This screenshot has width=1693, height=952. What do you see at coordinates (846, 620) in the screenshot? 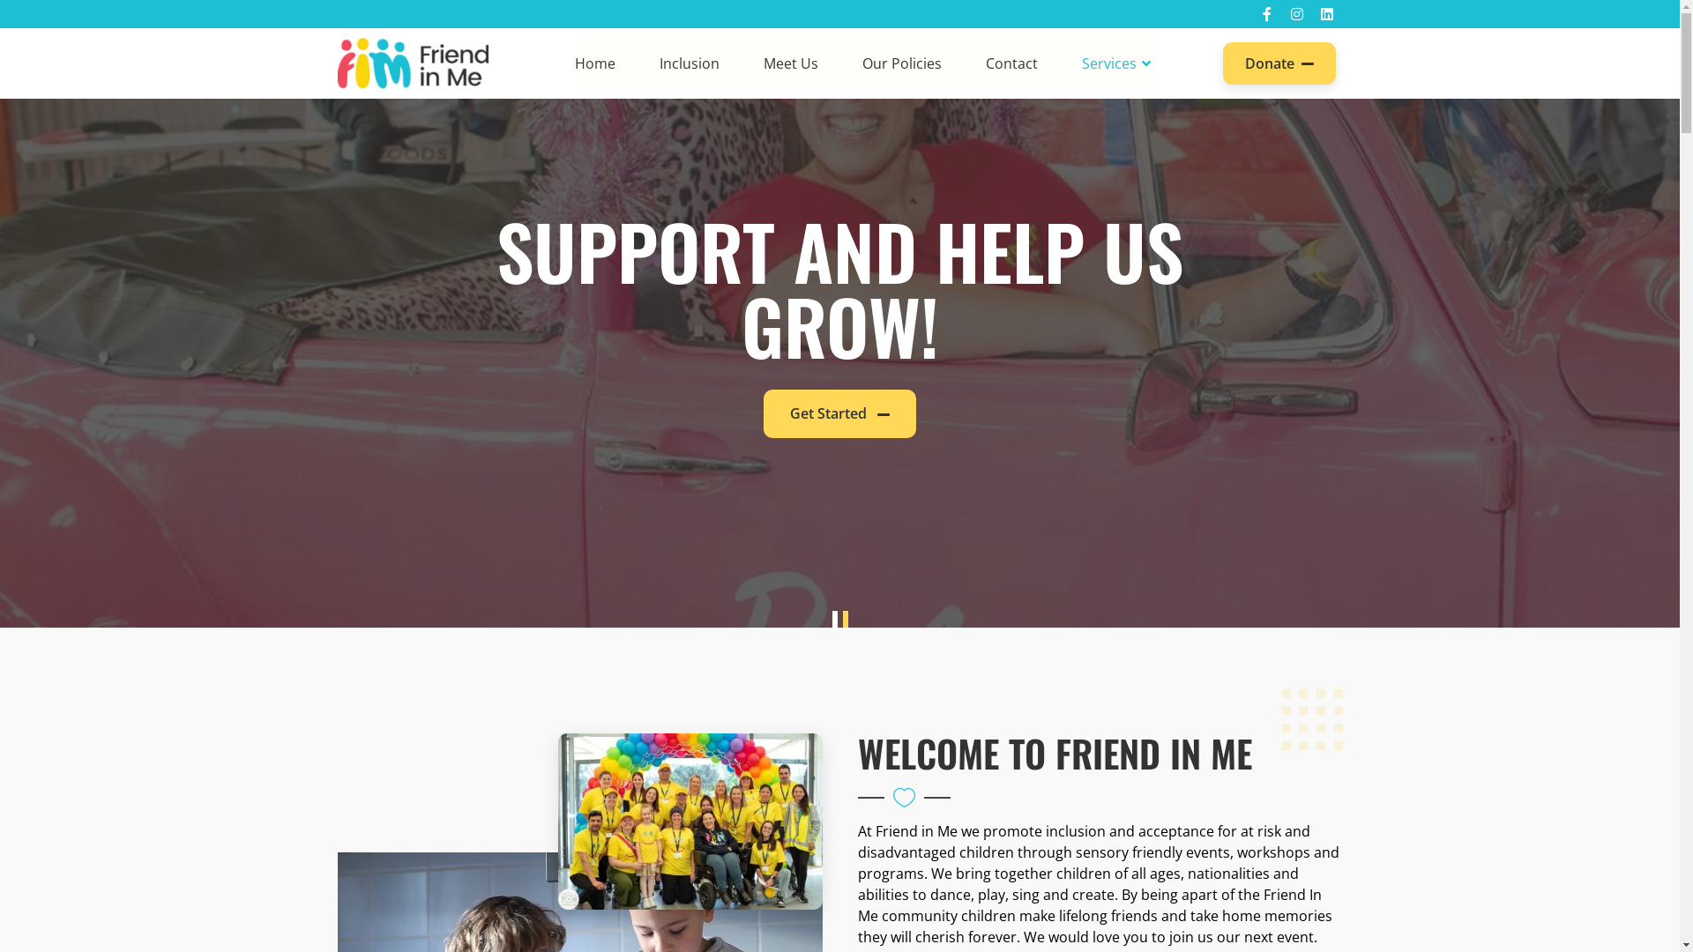
I see `2` at bounding box center [846, 620].